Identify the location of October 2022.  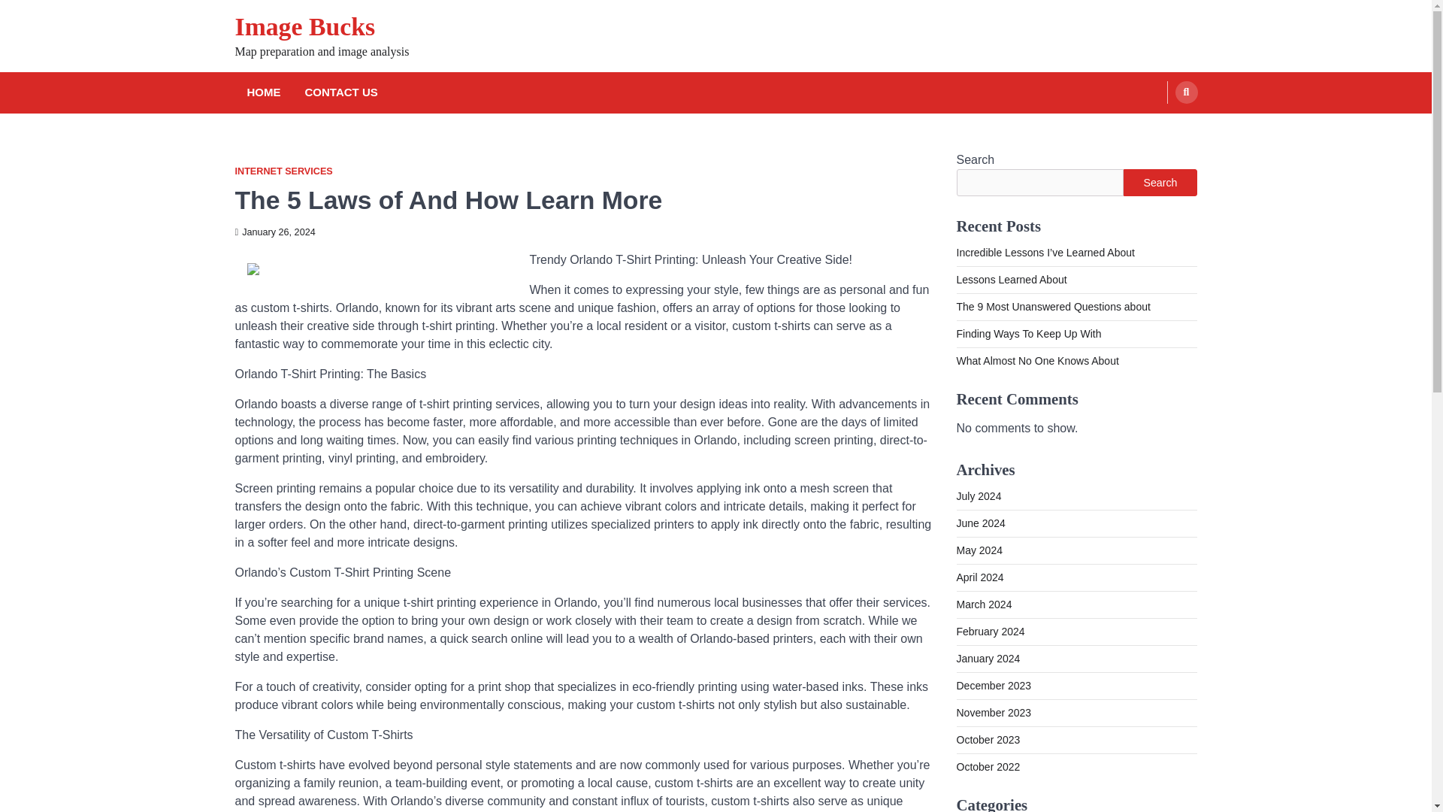
(988, 767).